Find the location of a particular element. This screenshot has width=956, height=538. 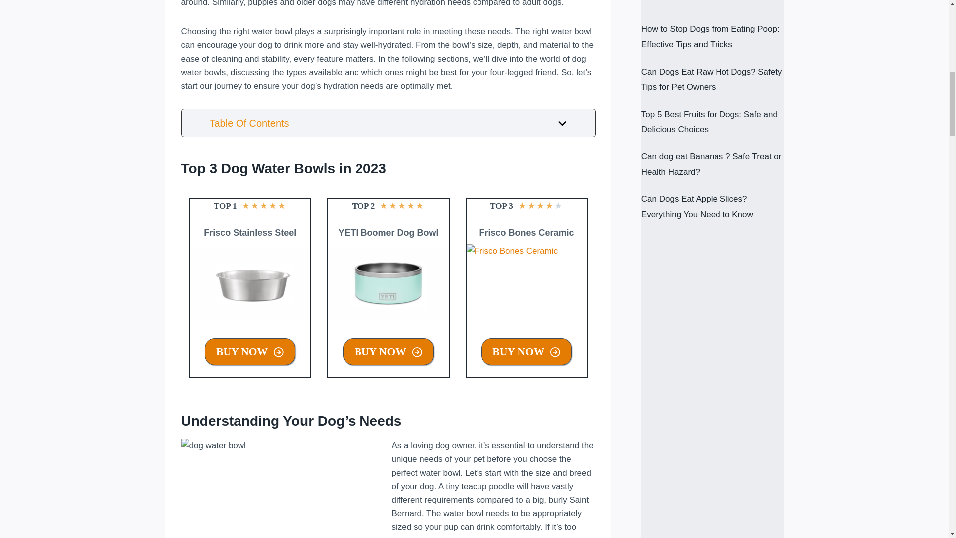

BUY NOW is located at coordinates (527, 352).